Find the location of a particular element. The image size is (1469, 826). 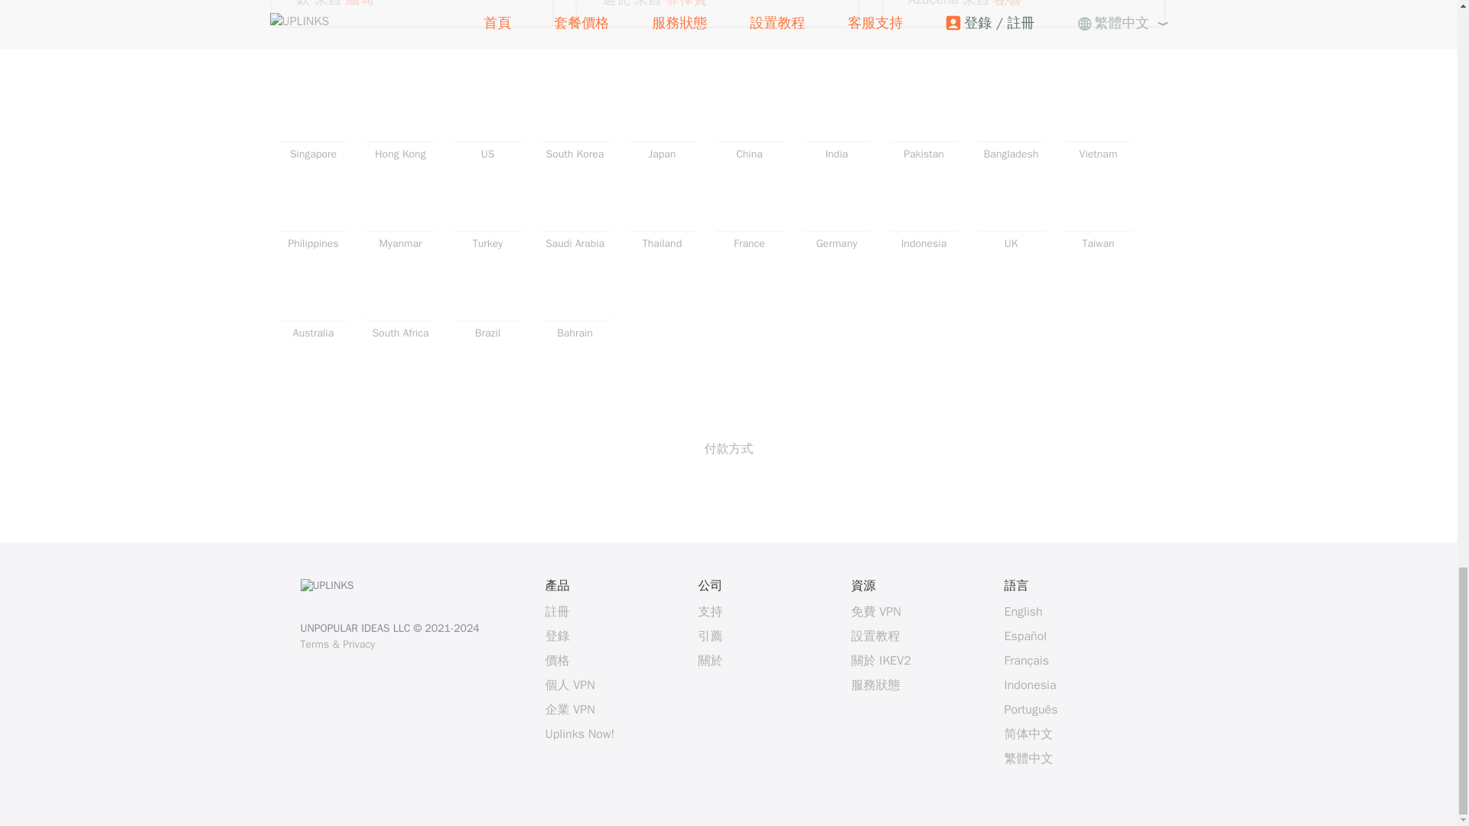

US is located at coordinates (487, 128).